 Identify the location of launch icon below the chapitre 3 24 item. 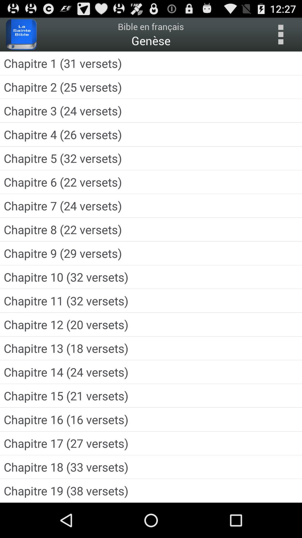
(151, 134).